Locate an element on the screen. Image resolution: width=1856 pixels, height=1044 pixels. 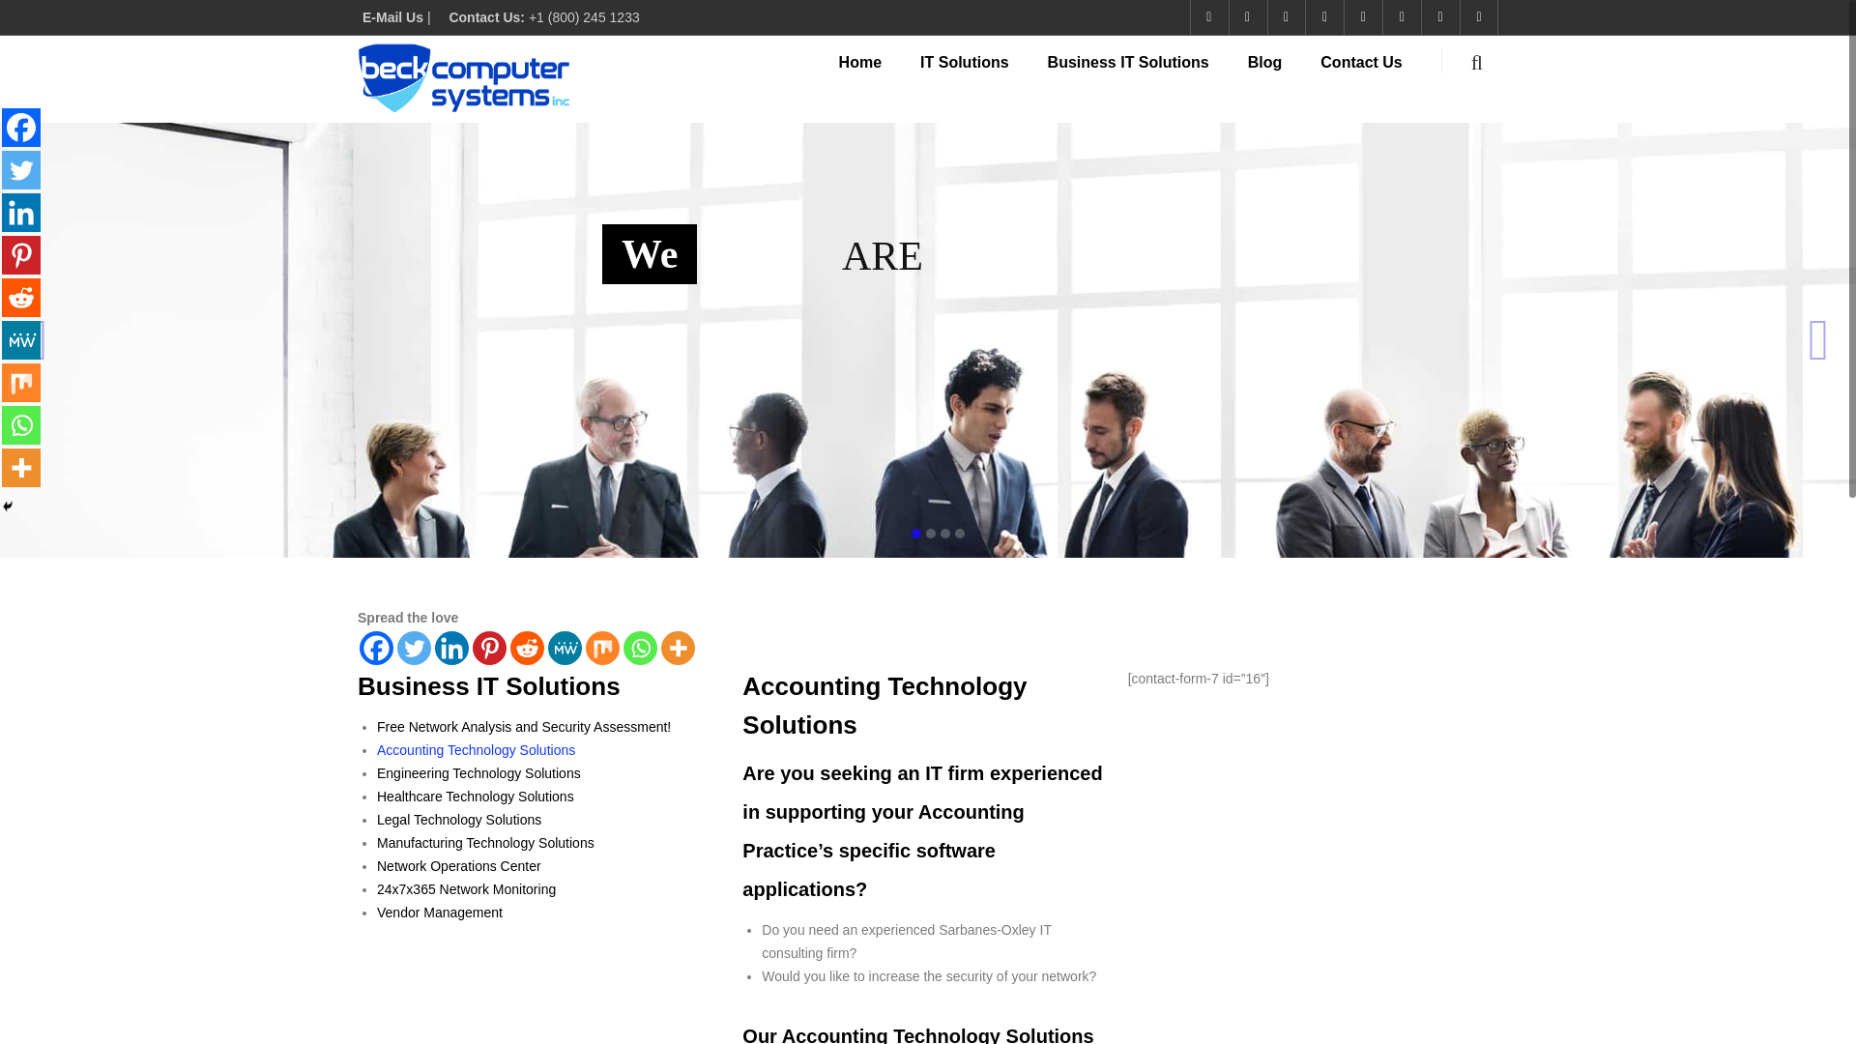
Blog is located at coordinates (1284, 70).